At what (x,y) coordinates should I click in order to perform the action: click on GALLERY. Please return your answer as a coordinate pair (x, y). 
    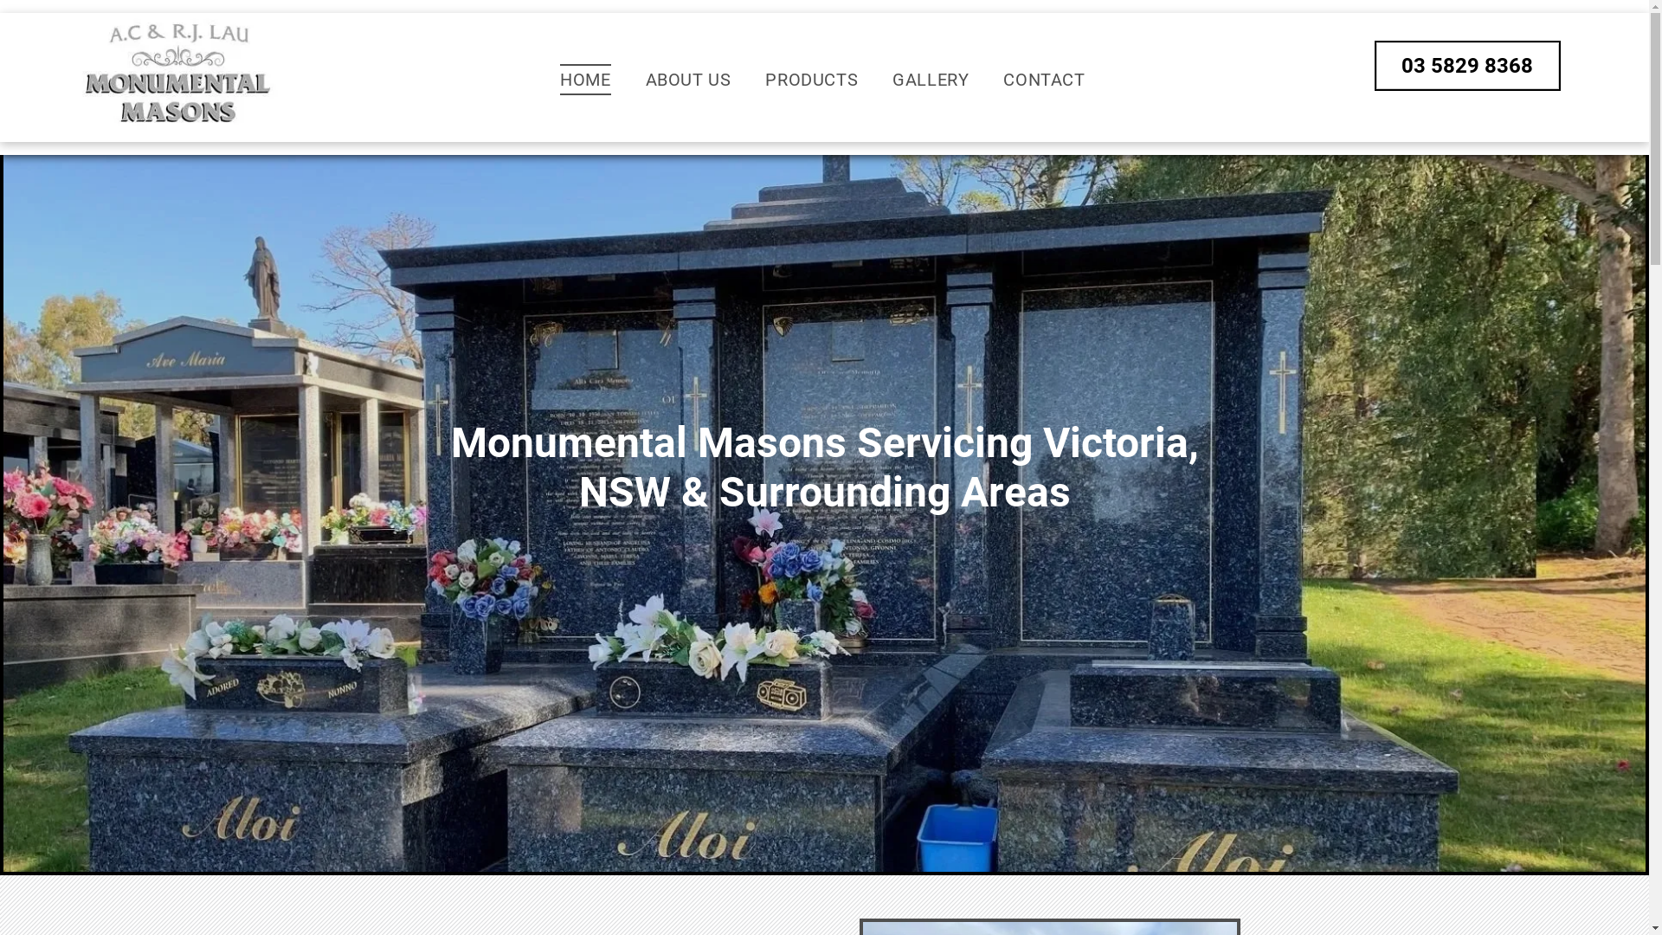
    Looking at the image, I should click on (931, 80).